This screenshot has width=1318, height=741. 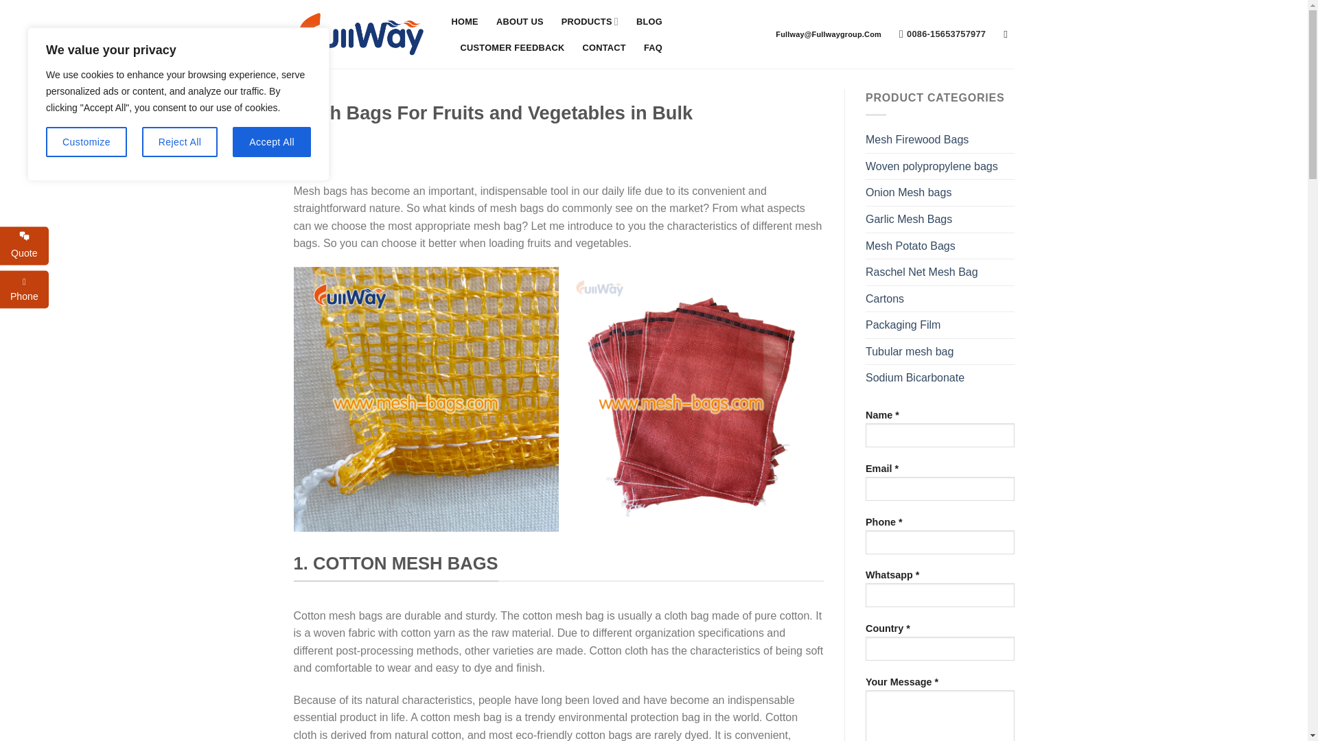 I want to click on HOME, so click(x=465, y=22).